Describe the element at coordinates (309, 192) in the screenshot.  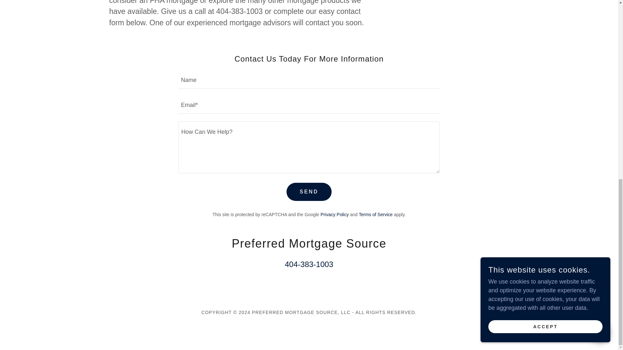
I see `SEND` at that location.